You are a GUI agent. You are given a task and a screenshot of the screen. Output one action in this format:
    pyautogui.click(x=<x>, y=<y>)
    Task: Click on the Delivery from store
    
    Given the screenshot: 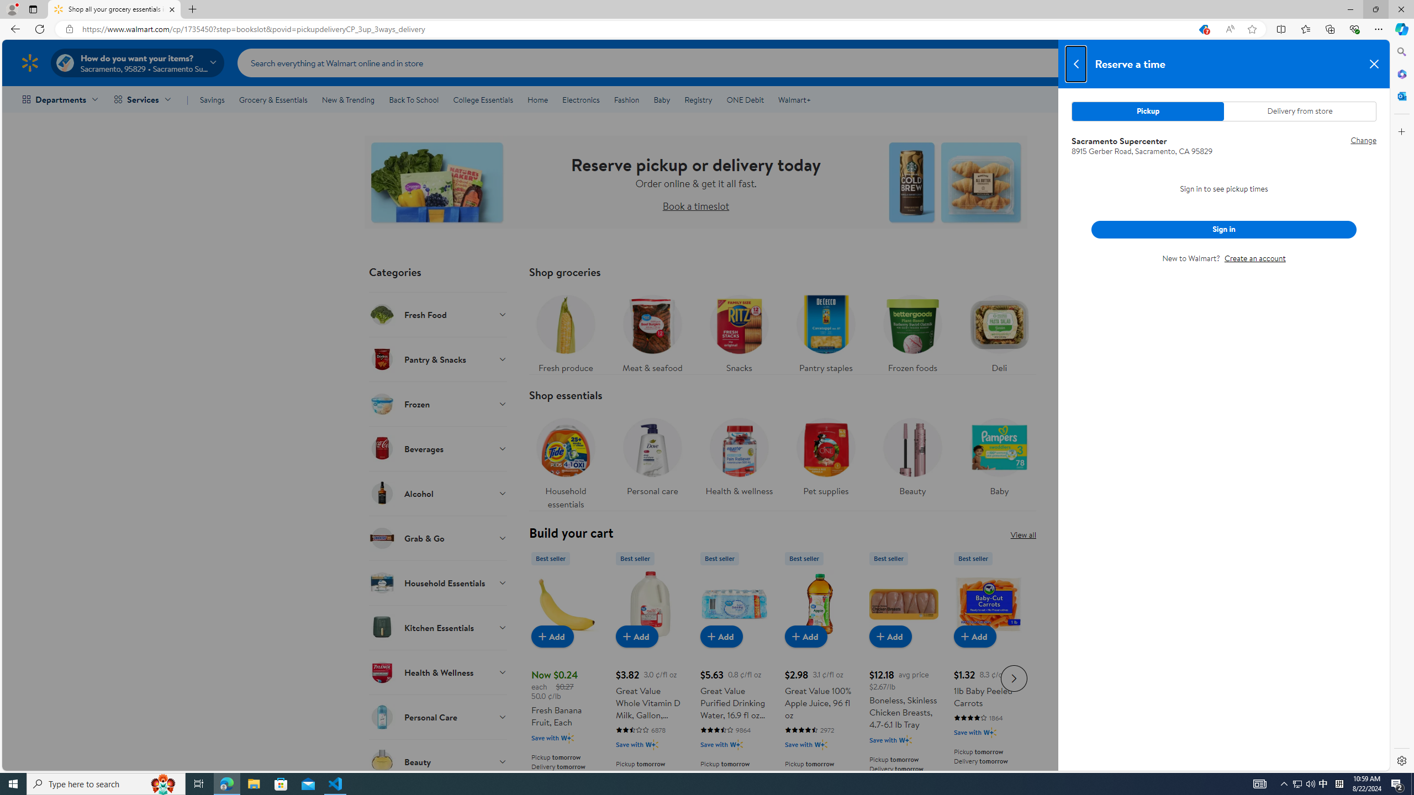 What is the action you would take?
    pyautogui.click(x=1300, y=111)
    